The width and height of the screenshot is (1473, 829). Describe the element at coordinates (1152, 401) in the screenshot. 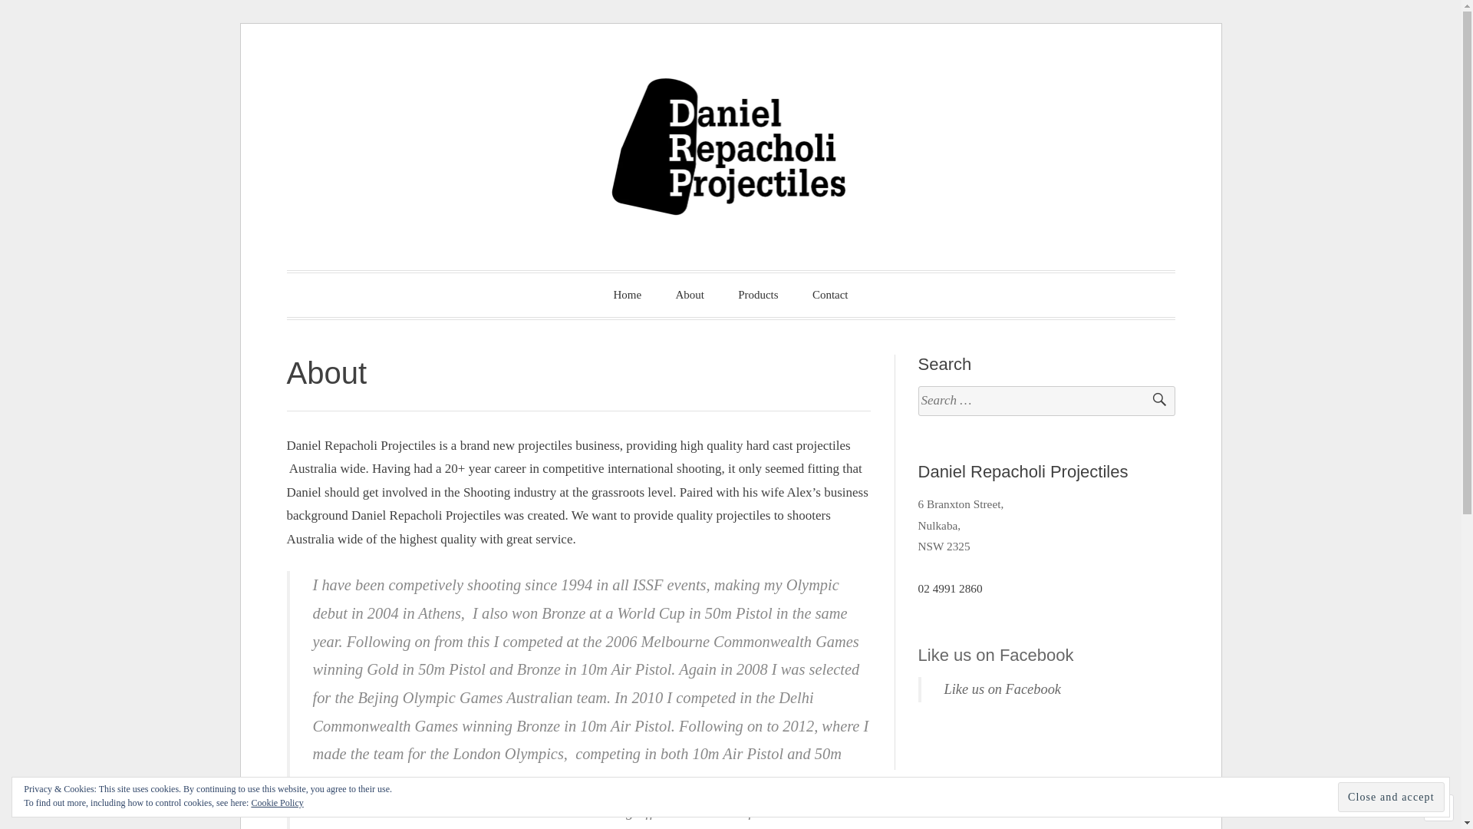

I see `Search` at that location.